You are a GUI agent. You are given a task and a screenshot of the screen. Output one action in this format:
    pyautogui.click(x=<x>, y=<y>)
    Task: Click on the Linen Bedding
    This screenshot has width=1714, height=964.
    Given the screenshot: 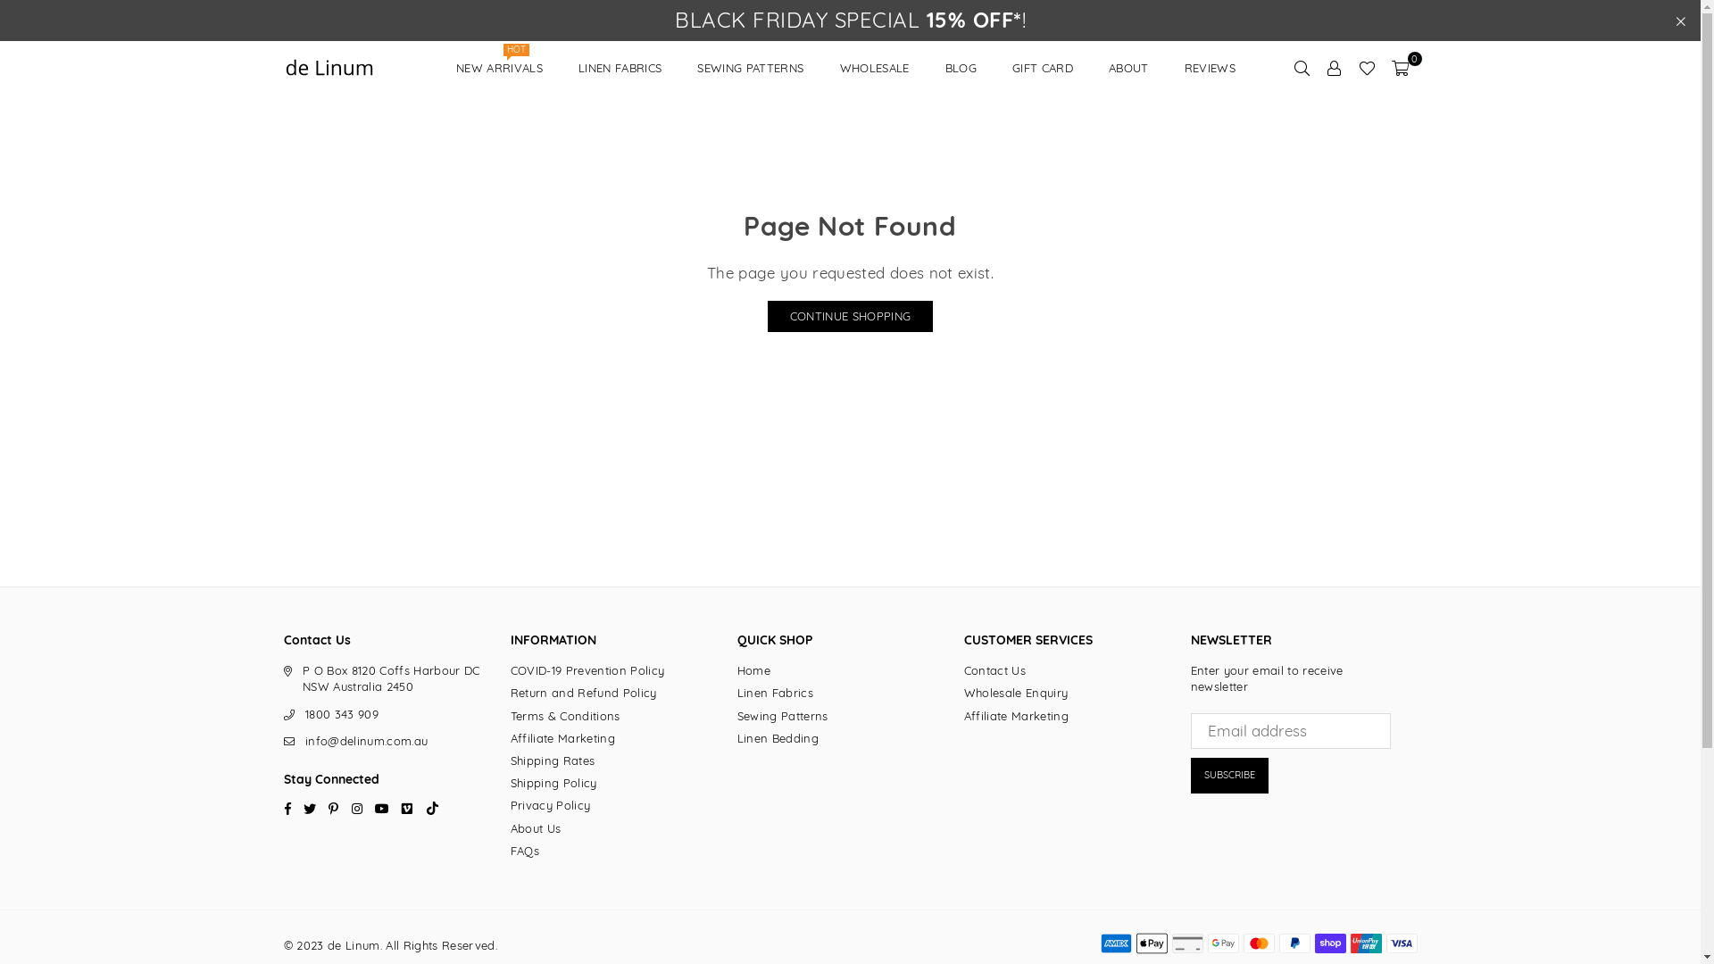 What is the action you would take?
    pyautogui.click(x=778, y=738)
    